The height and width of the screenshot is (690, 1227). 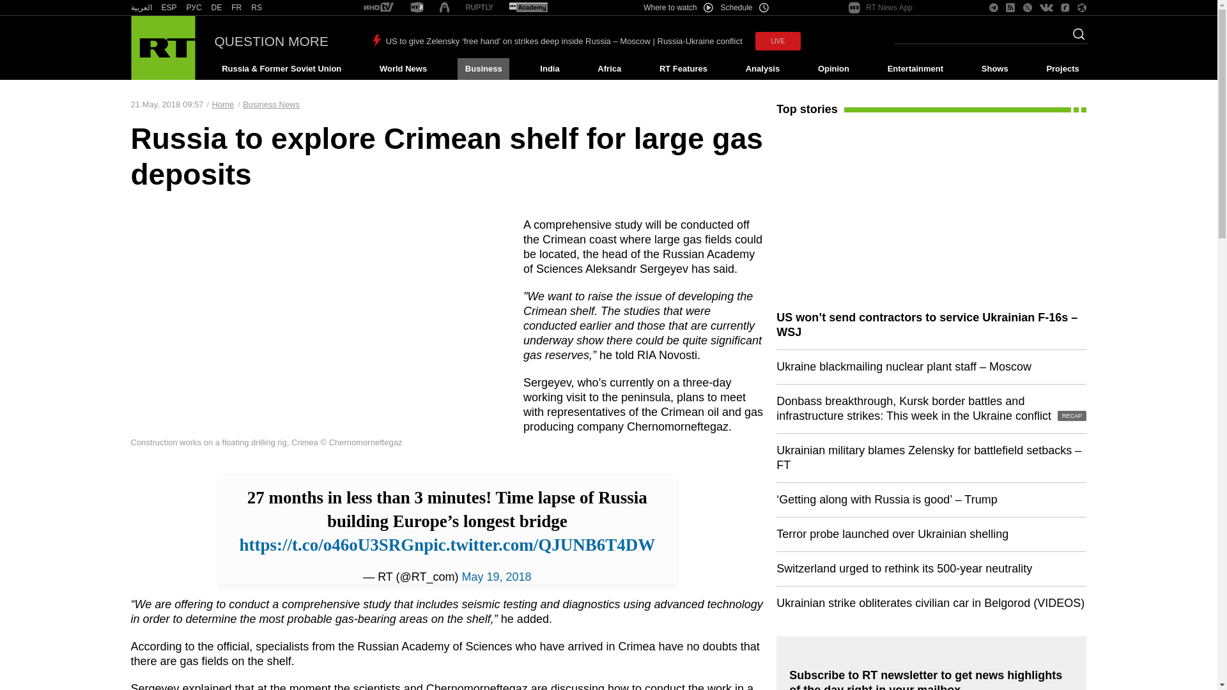 I want to click on Analysis, so click(x=763, y=69).